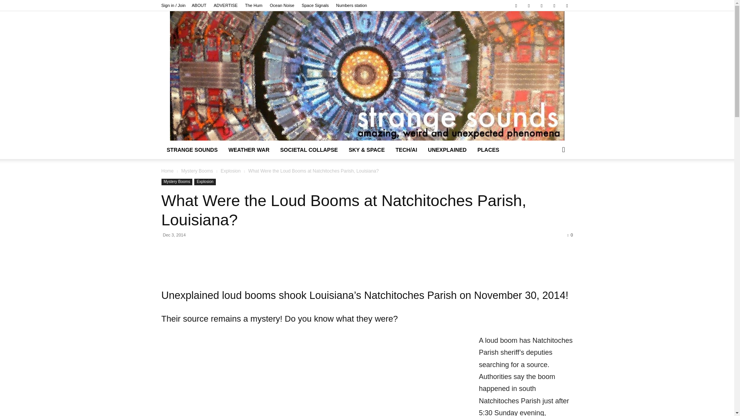 The width and height of the screenshot is (740, 416). I want to click on Facebook, so click(516, 5).